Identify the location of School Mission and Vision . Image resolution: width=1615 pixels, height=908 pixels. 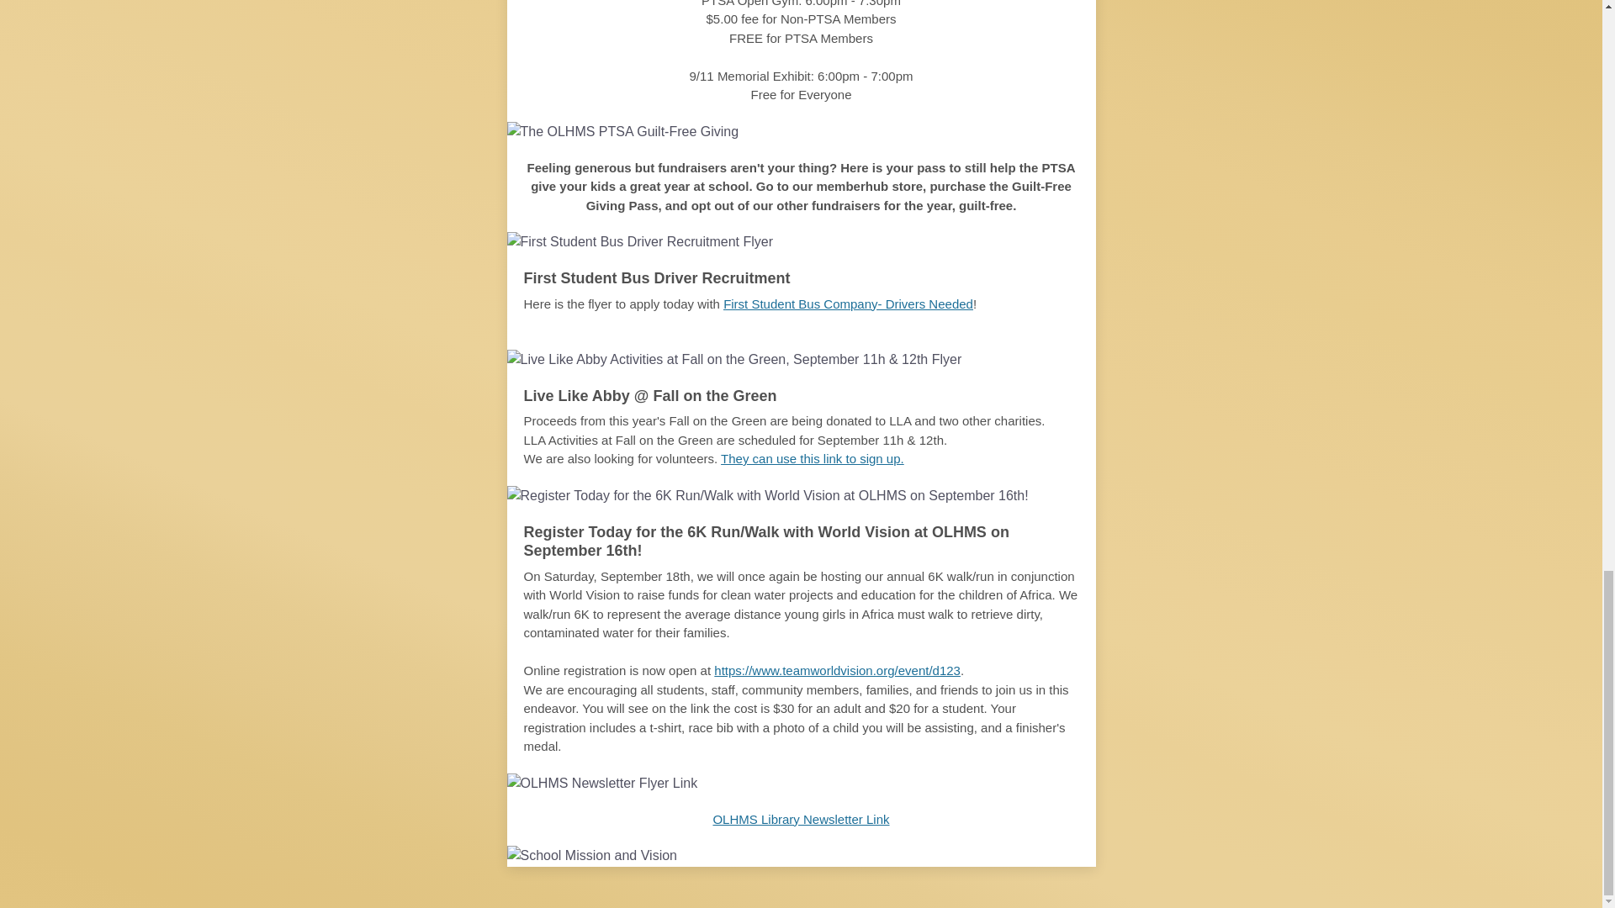
(801, 856).